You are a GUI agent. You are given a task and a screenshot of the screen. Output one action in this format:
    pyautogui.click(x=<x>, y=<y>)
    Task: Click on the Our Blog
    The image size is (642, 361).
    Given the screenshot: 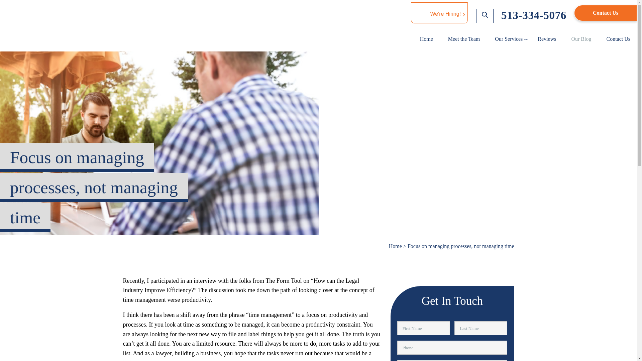 What is the action you would take?
    pyautogui.click(x=580, y=39)
    